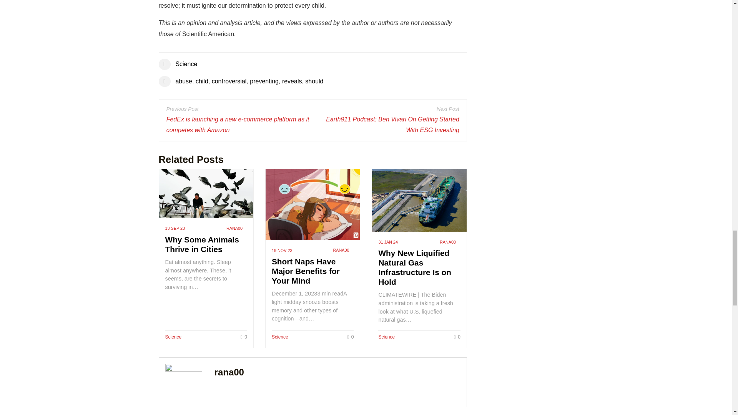 Image resolution: width=738 pixels, height=415 pixels. I want to click on abuse, so click(184, 81).